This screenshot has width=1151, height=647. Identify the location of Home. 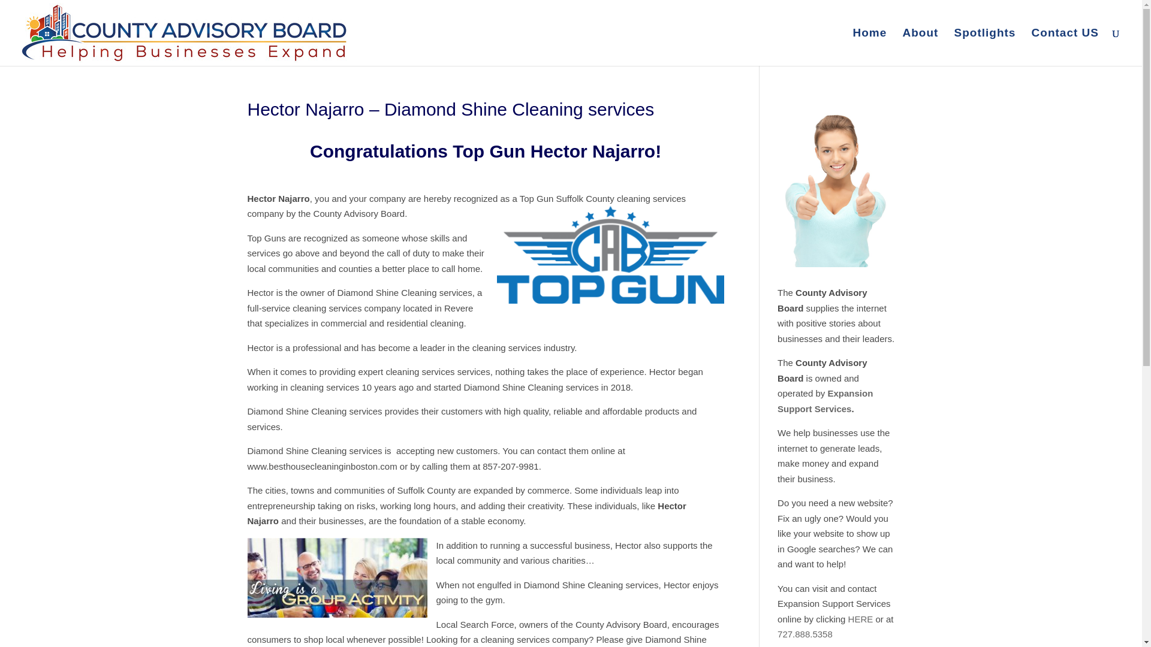
(870, 47).